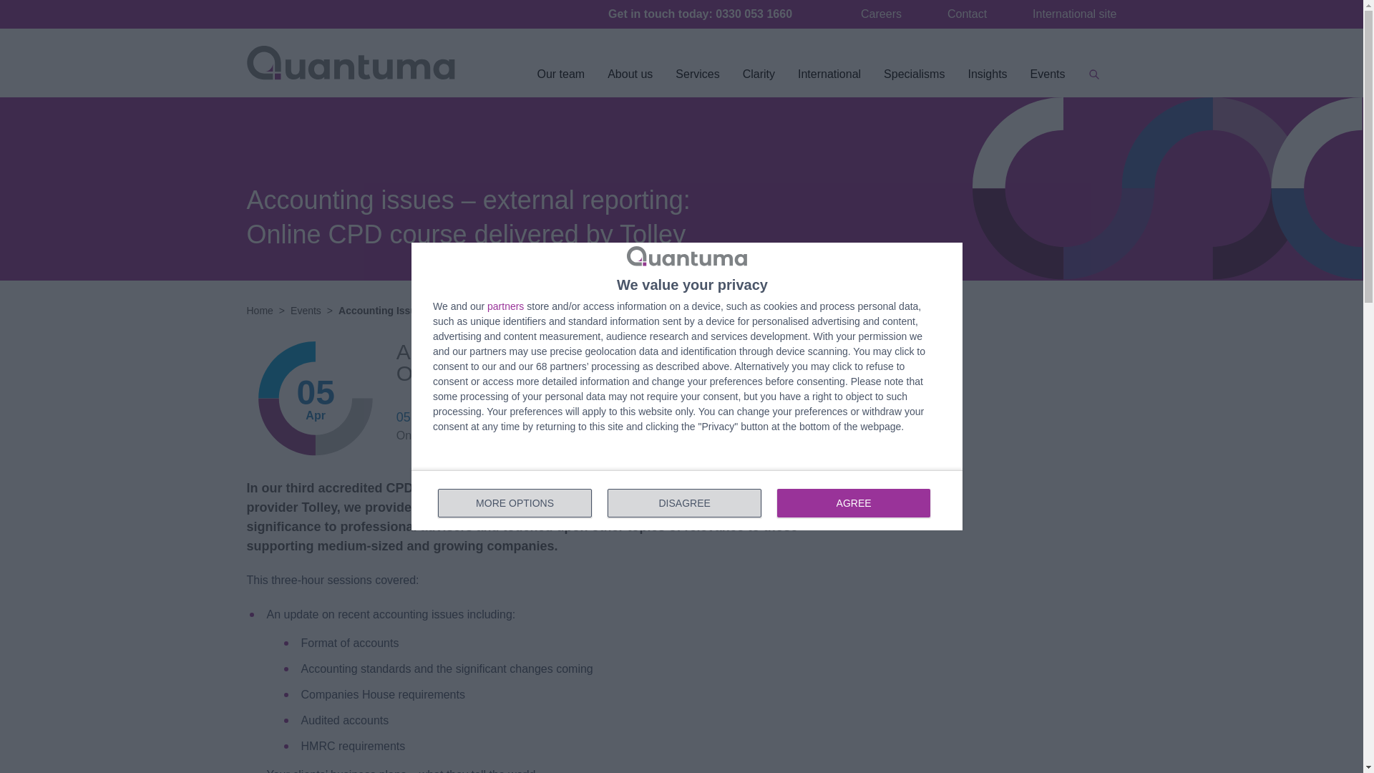  I want to click on International, so click(829, 80).